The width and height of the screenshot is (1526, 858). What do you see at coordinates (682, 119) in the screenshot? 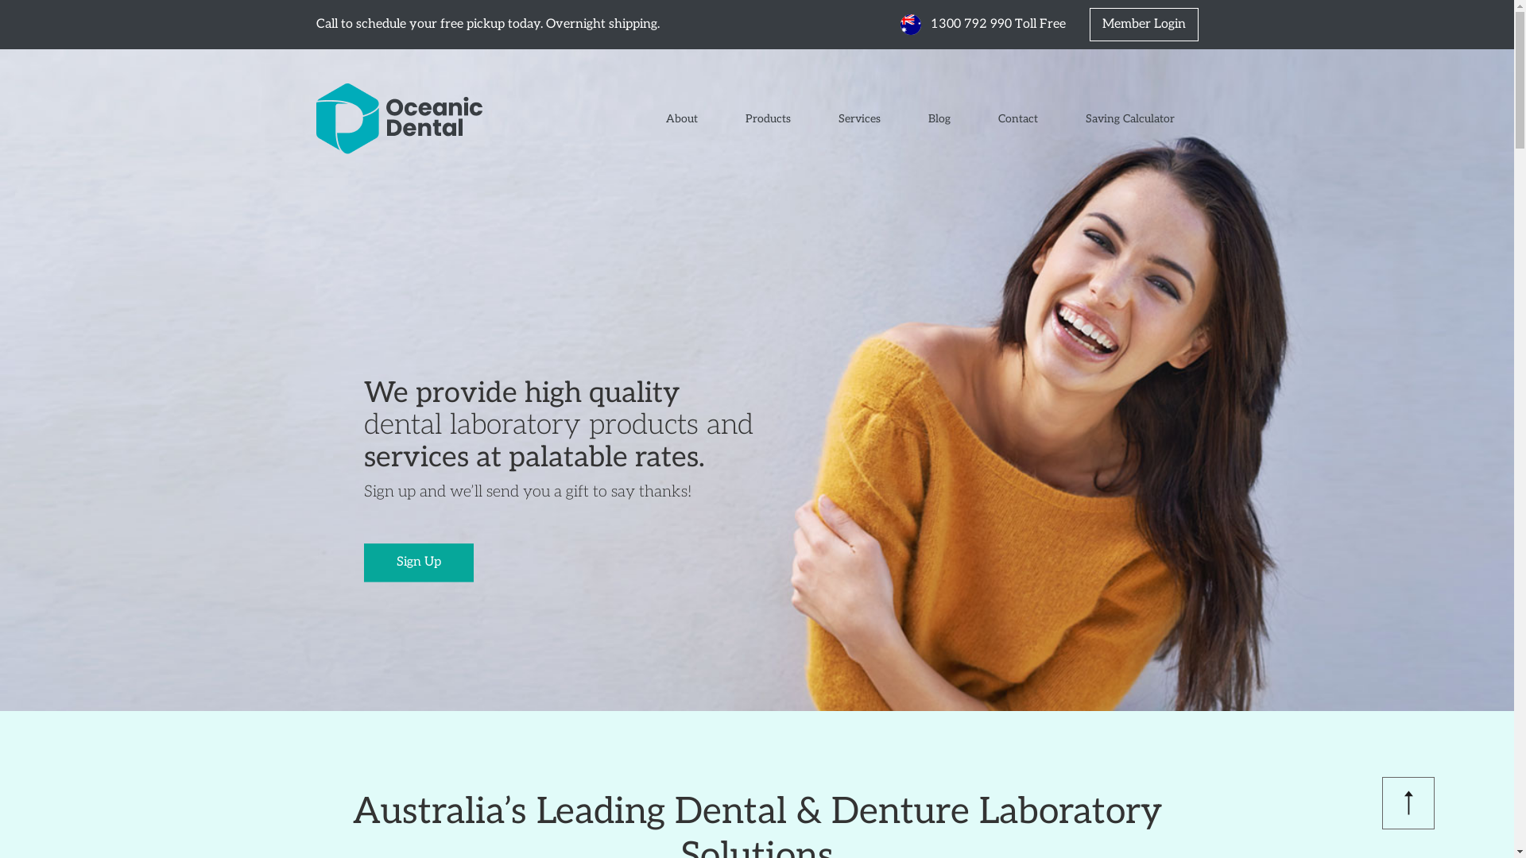
I see `About` at bounding box center [682, 119].